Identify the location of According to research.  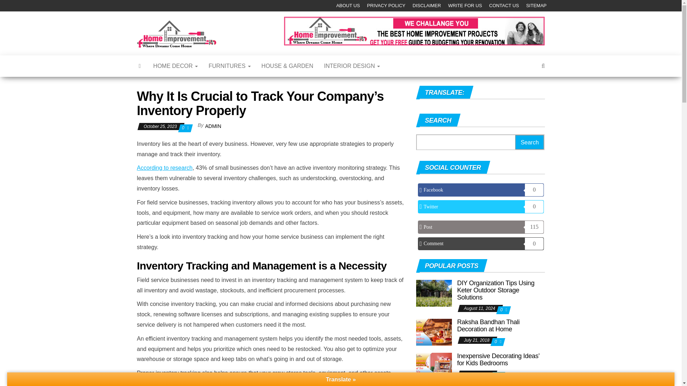
(165, 168).